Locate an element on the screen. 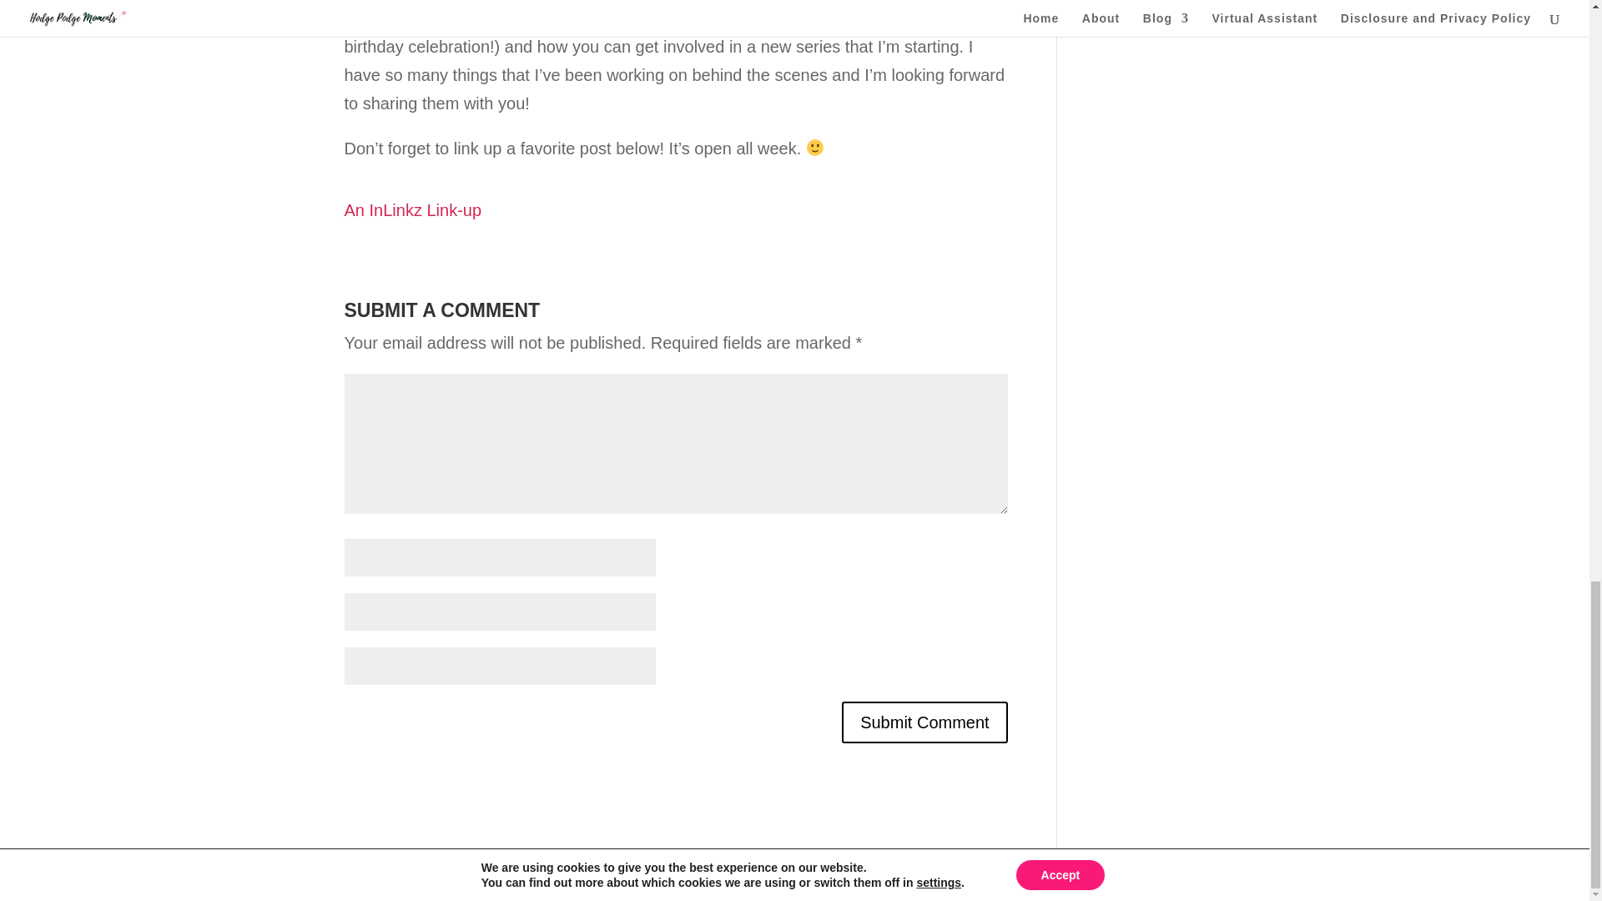 This screenshot has width=1602, height=901. An InLinkz Link-up is located at coordinates (412, 210).